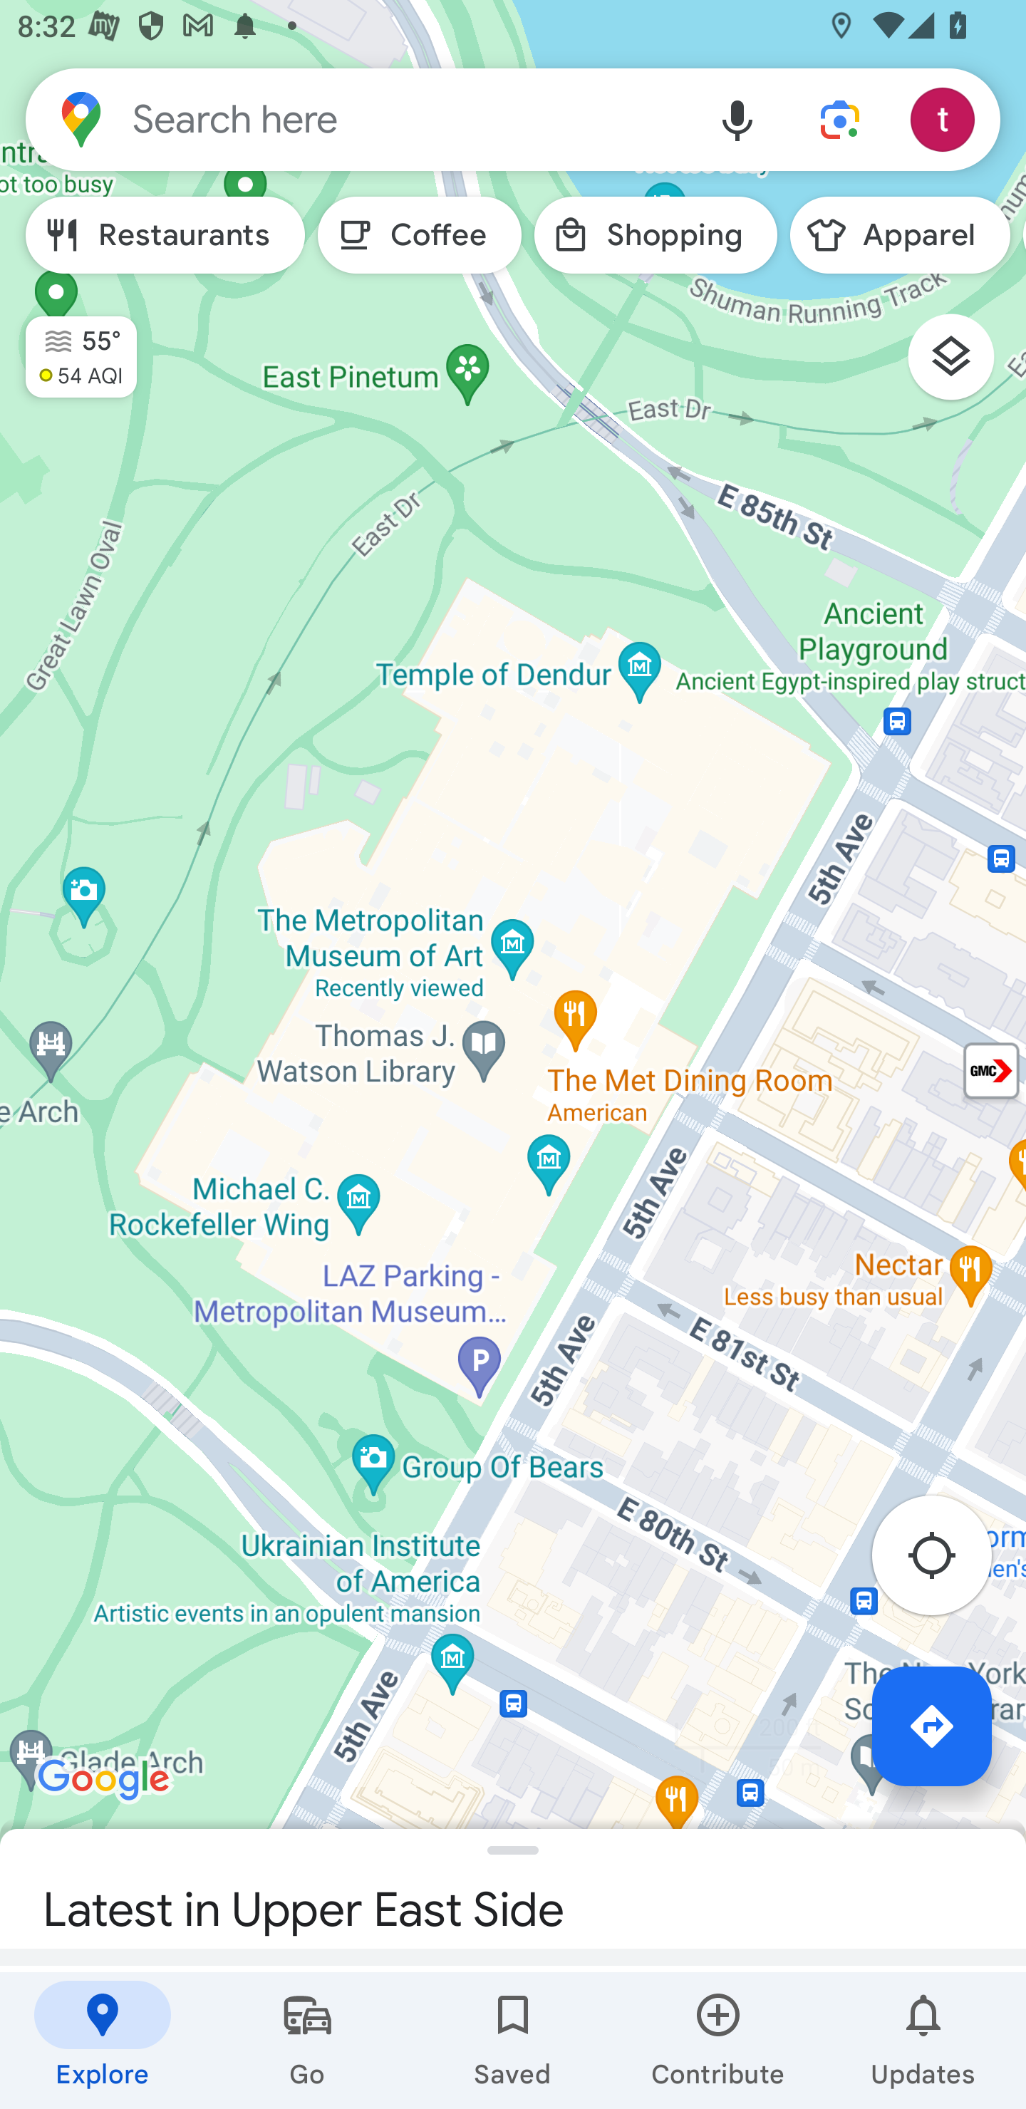 This screenshot has width=1026, height=2109. What do you see at coordinates (923, 2041) in the screenshot?
I see `Updates` at bounding box center [923, 2041].